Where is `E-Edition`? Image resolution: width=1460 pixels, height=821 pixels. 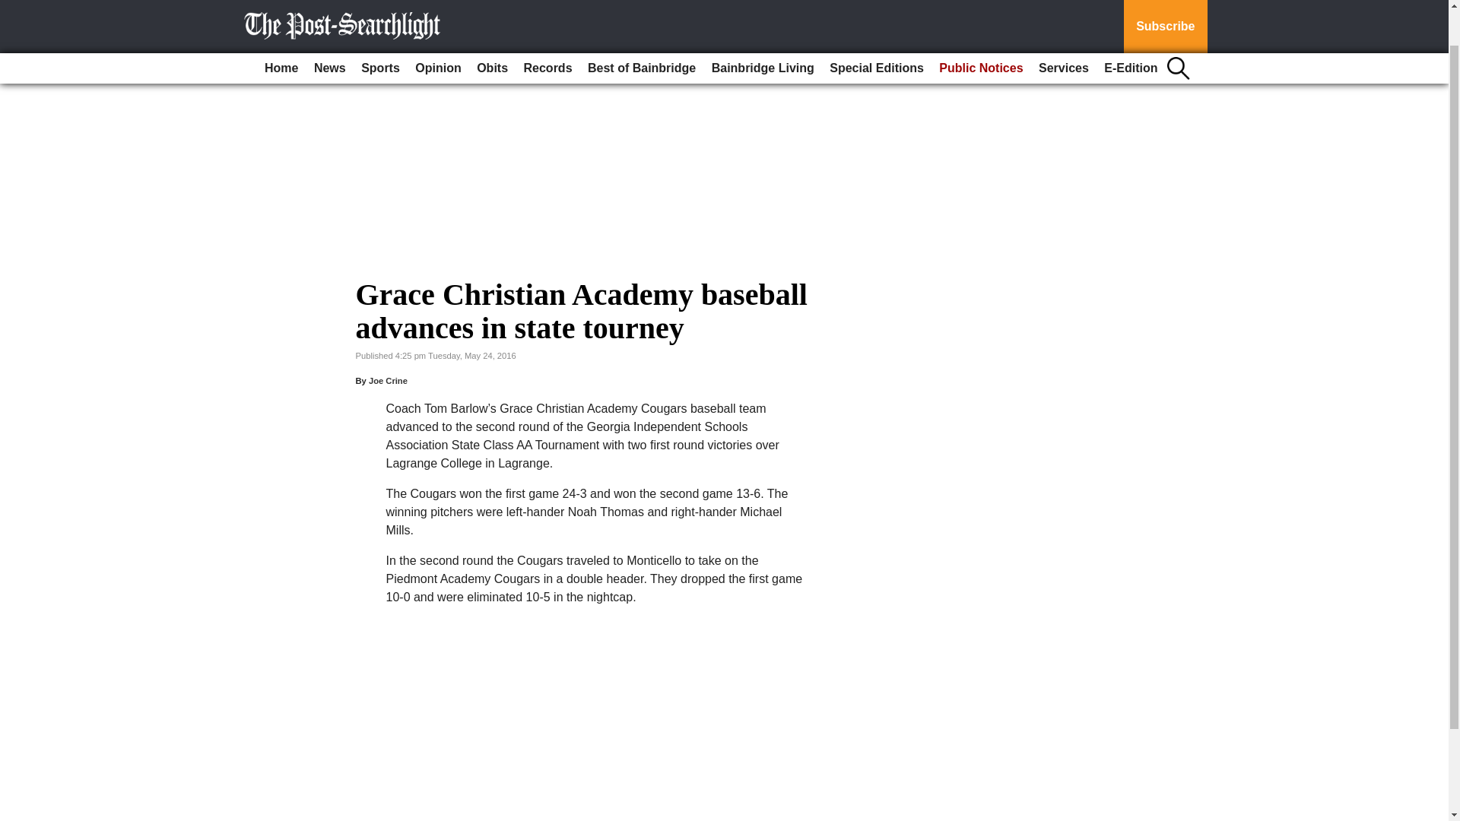 E-Edition is located at coordinates (1130, 27).